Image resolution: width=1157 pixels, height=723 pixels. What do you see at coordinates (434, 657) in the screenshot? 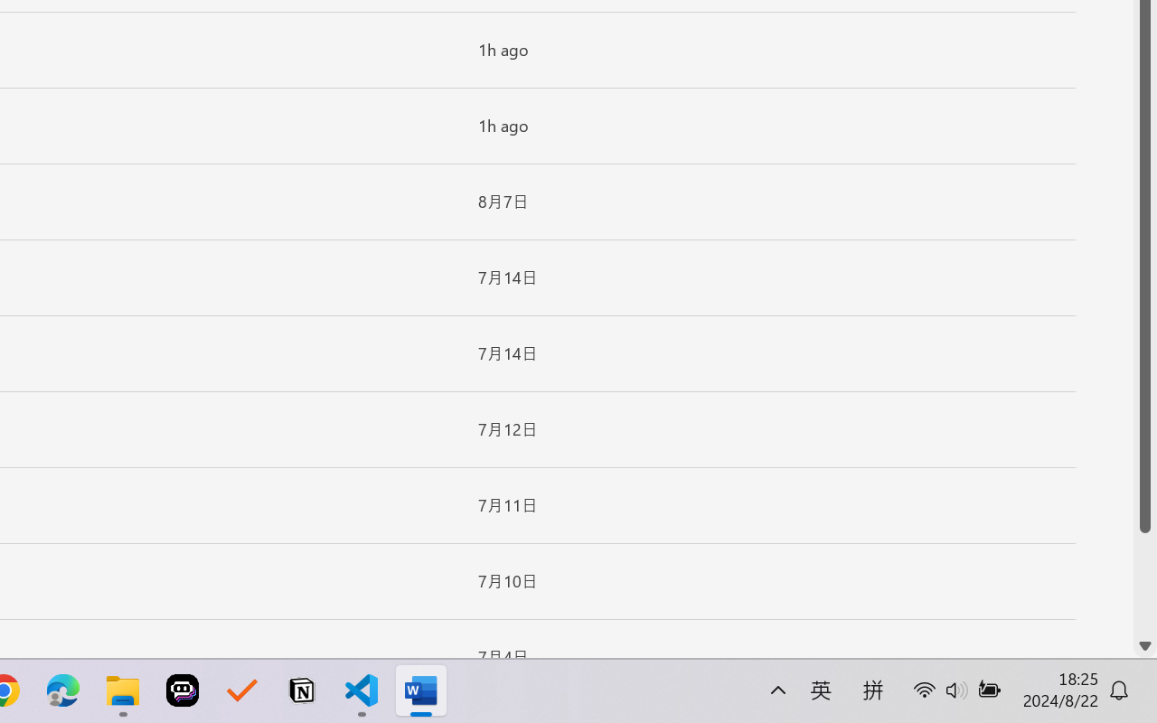
I see `Pin this item to the list` at bounding box center [434, 657].